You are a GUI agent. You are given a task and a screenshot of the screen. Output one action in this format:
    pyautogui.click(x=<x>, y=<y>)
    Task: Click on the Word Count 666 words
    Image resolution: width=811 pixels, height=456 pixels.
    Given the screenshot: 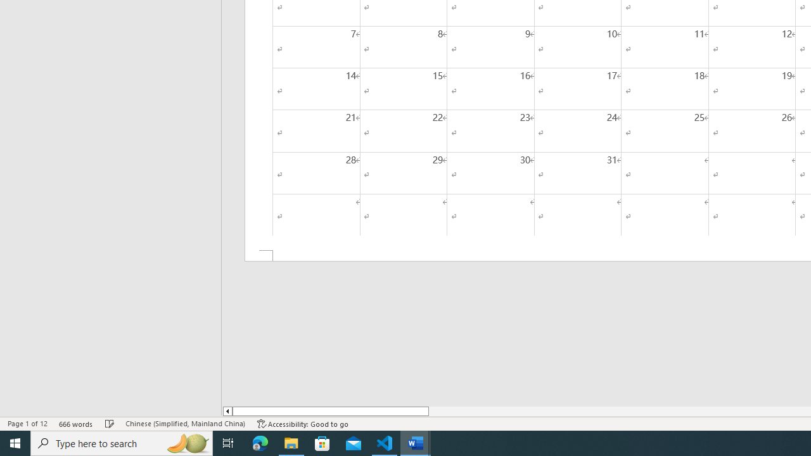 What is the action you would take?
    pyautogui.click(x=76, y=423)
    